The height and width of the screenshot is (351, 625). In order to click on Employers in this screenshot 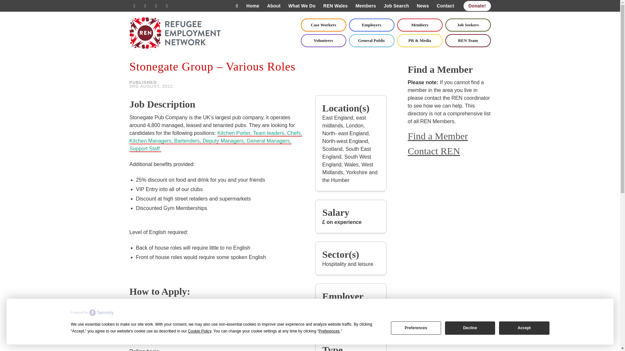, I will do `click(371, 25)`.